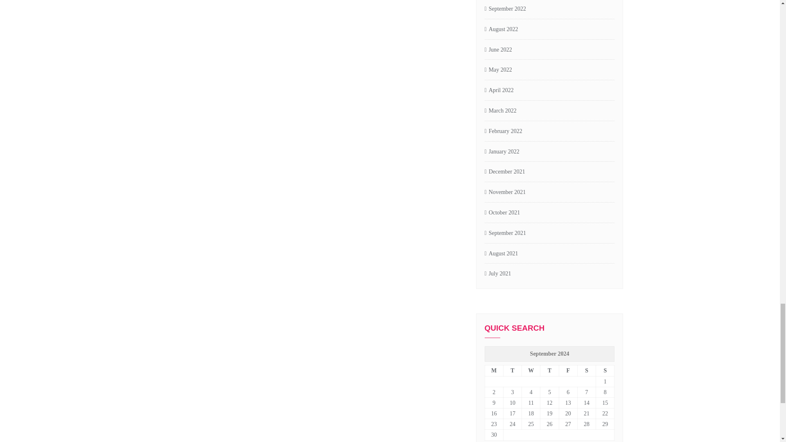 The image size is (786, 442). Describe the element at coordinates (531, 371) in the screenshot. I see `Wednesday` at that location.